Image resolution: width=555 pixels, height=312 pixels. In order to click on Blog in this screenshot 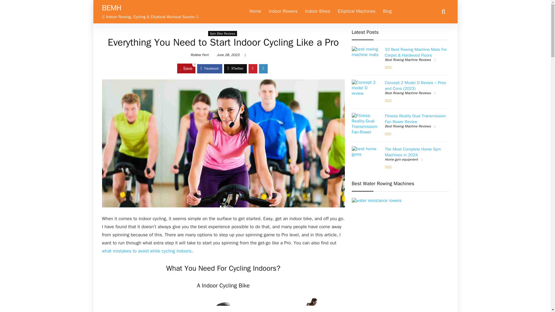, I will do `click(387, 12)`.